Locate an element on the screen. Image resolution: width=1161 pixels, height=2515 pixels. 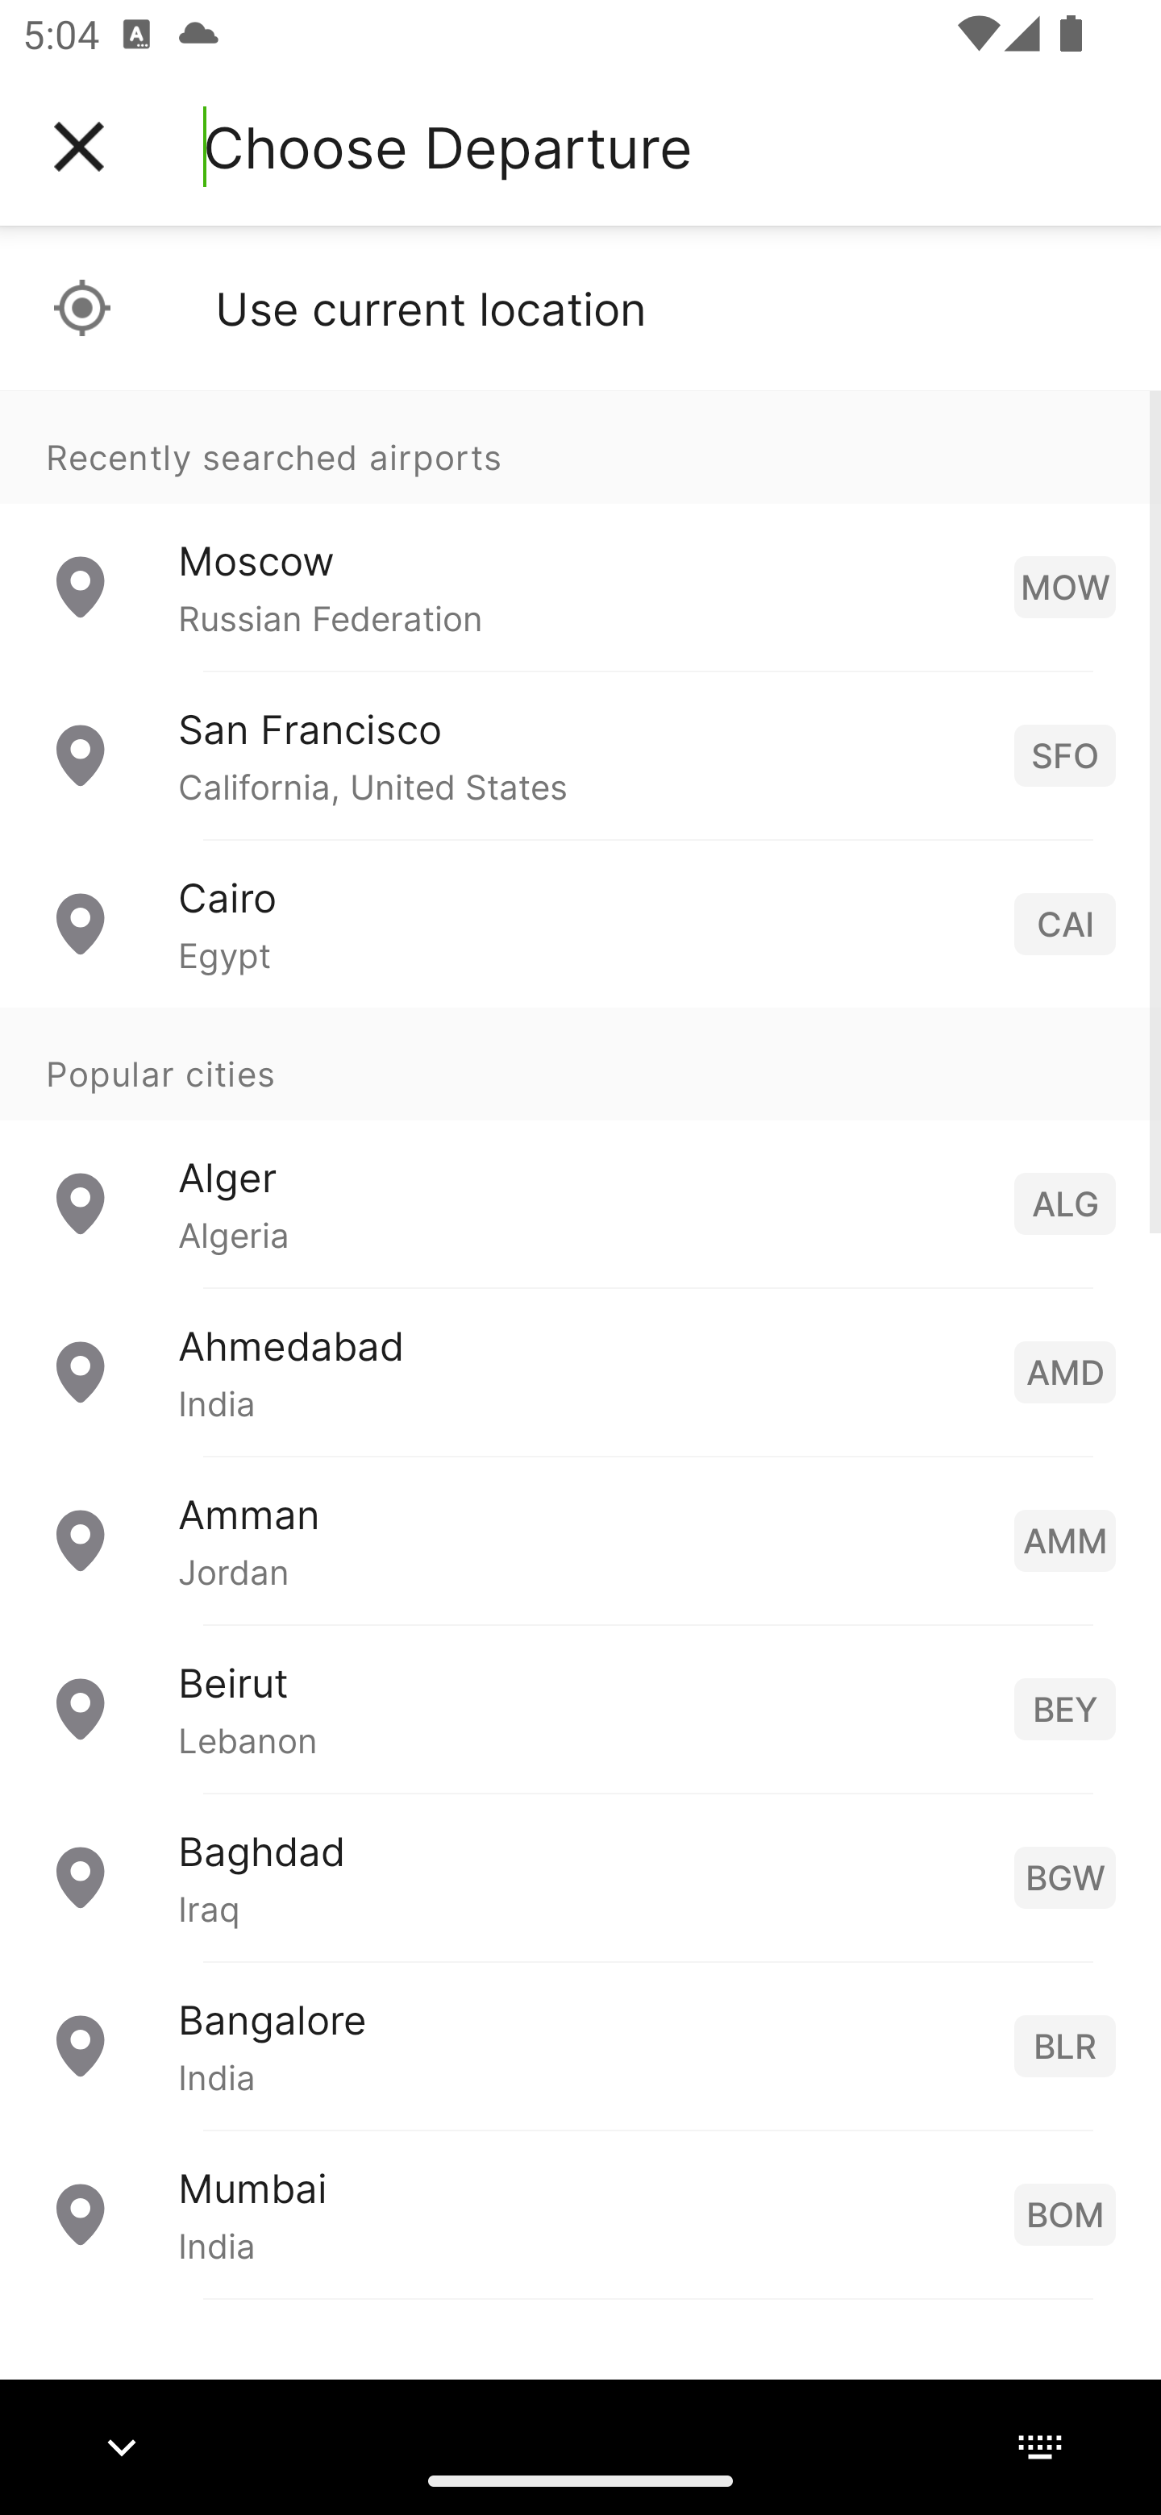
Use current location is located at coordinates (580, 308).